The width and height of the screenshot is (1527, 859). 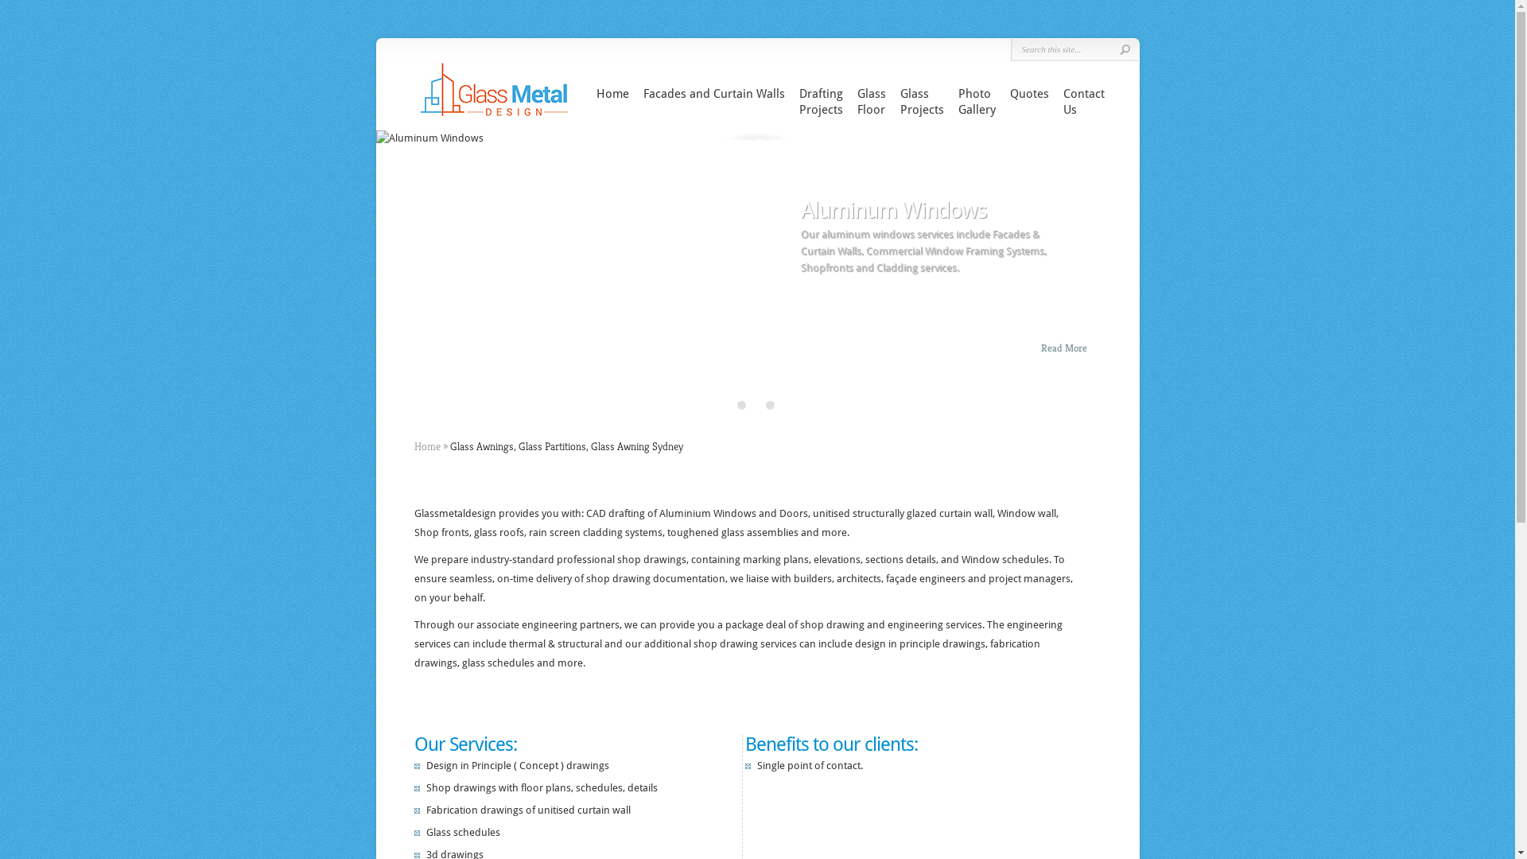 What do you see at coordinates (1029, 94) in the screenshot?
I see `Quotes` at bounding box center [1029, 94].